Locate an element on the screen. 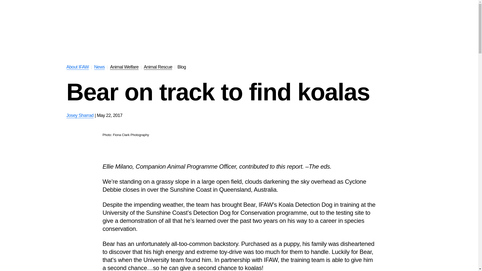 The height and width of the screenshot is (271, 482). Animal Rescue is located at coordinates (158, 67).